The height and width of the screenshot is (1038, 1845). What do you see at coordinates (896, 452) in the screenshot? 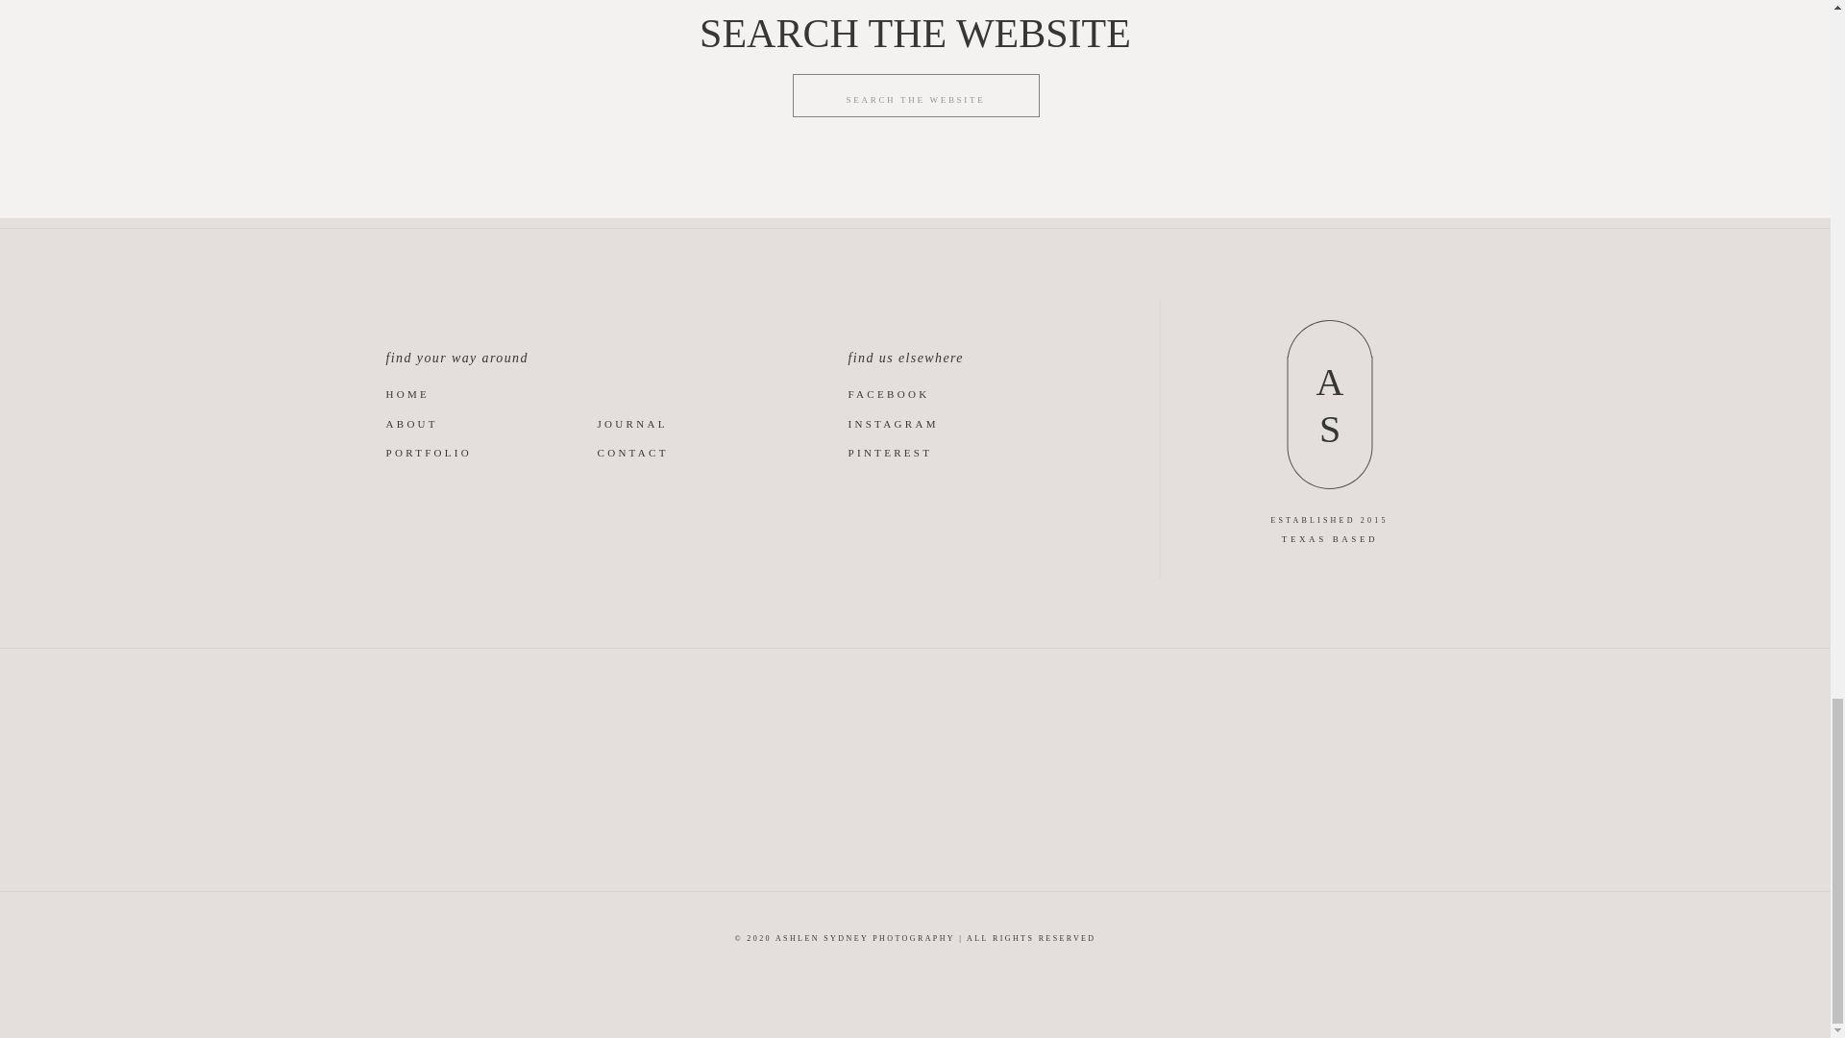
I see `PINTEREST` at bounding box center [896, 452].